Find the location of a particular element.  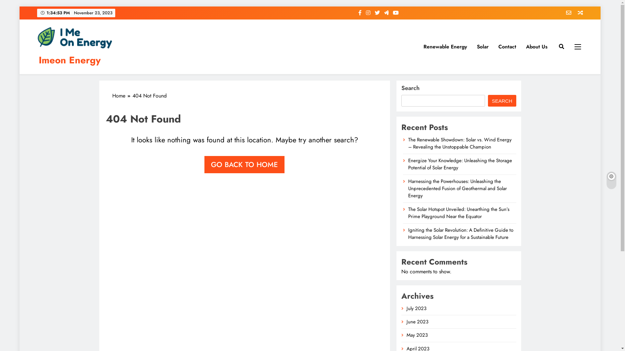

May 2023 is located at coordinates (417, 335).